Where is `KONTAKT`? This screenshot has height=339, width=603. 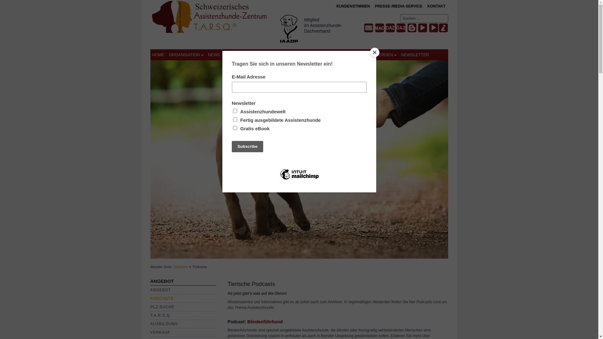
KONTAKT is located at coordinates (437, 6).